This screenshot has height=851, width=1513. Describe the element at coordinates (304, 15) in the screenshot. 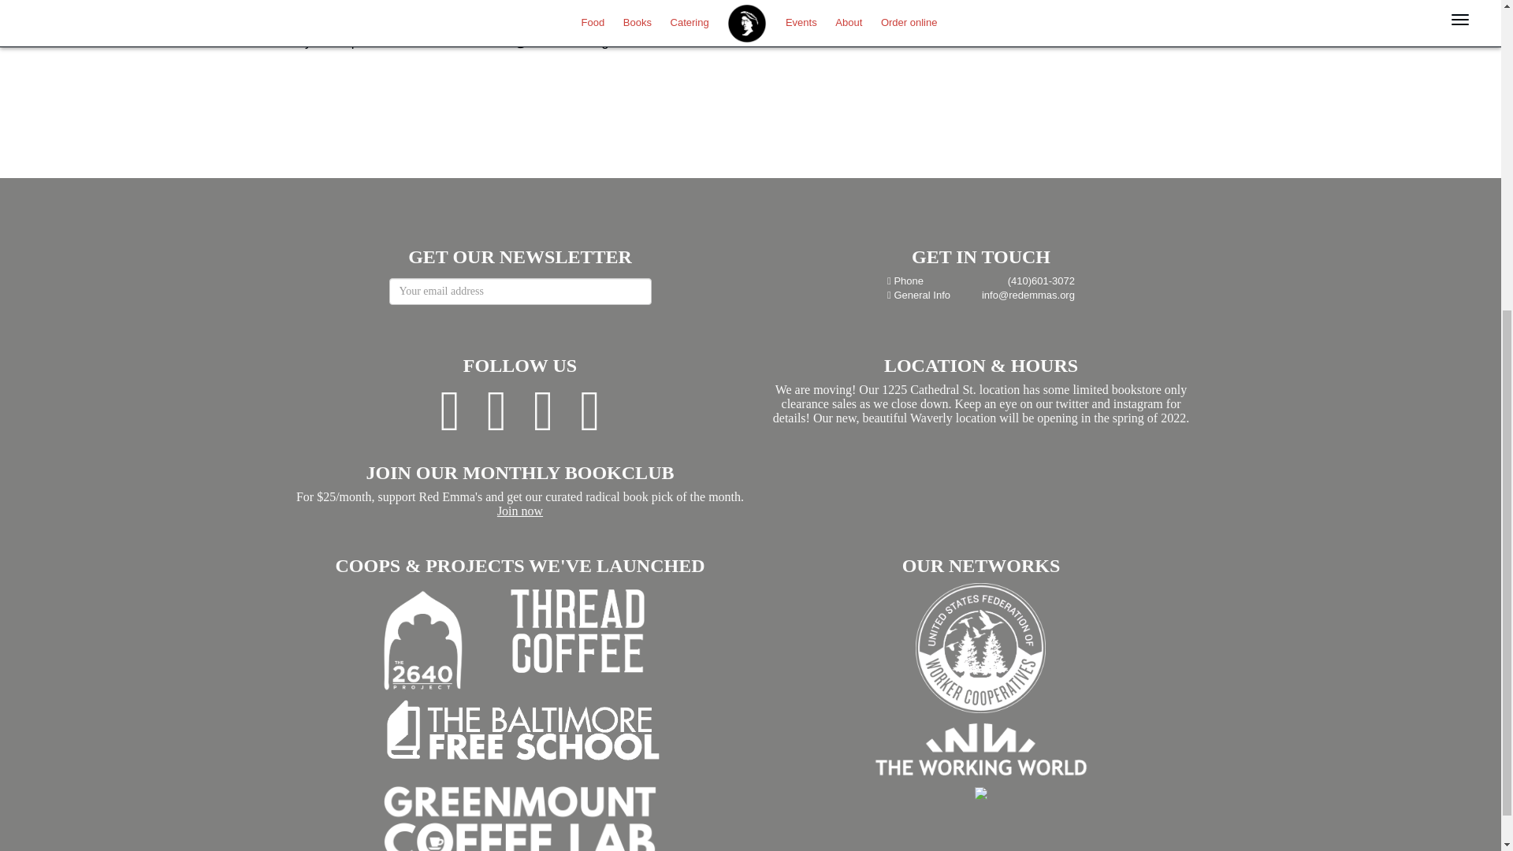

I see `Yes! ` at that location.